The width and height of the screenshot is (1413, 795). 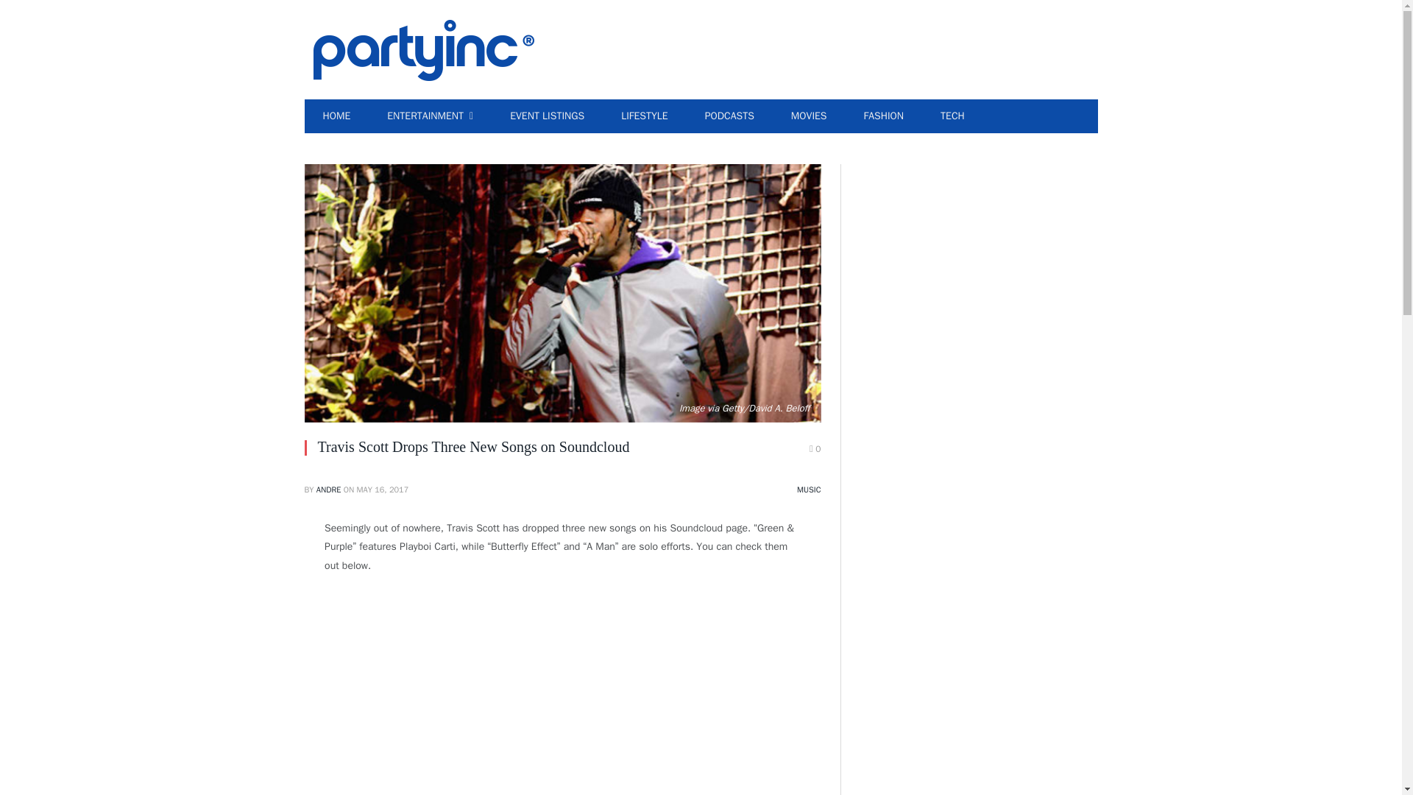 I want to click on FASHION, so click(x=883, y=116).